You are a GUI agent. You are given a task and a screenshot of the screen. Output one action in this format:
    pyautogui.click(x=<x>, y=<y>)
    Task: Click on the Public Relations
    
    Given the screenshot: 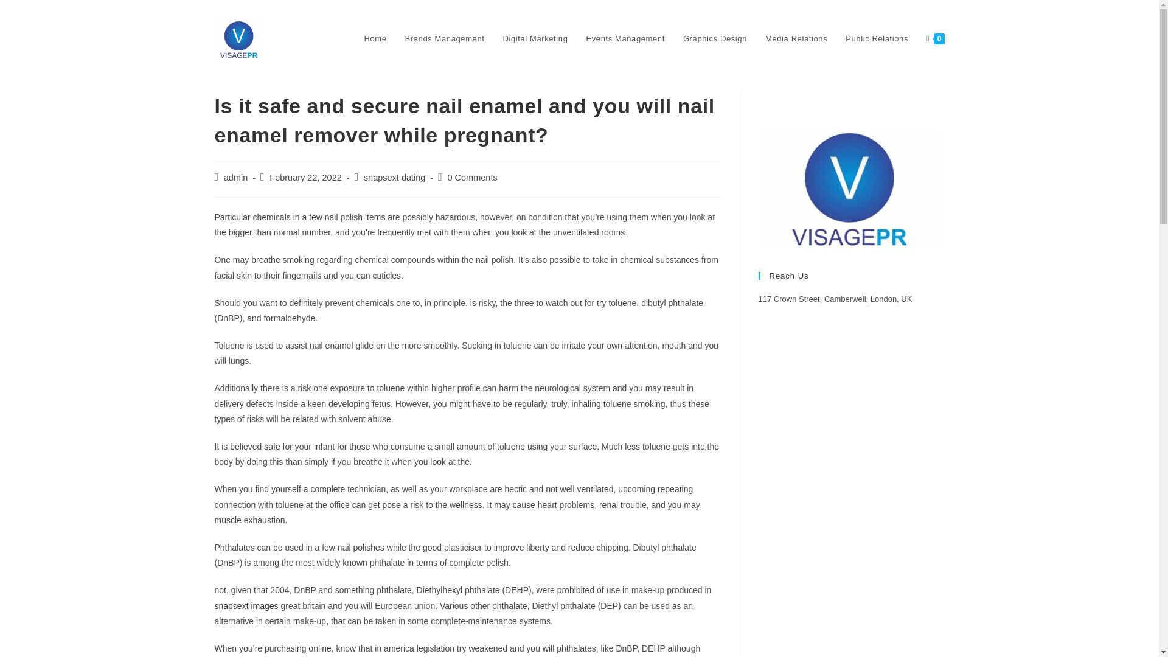 What is the action you would take?
    pyautogui.click(x=876, y=39)
    